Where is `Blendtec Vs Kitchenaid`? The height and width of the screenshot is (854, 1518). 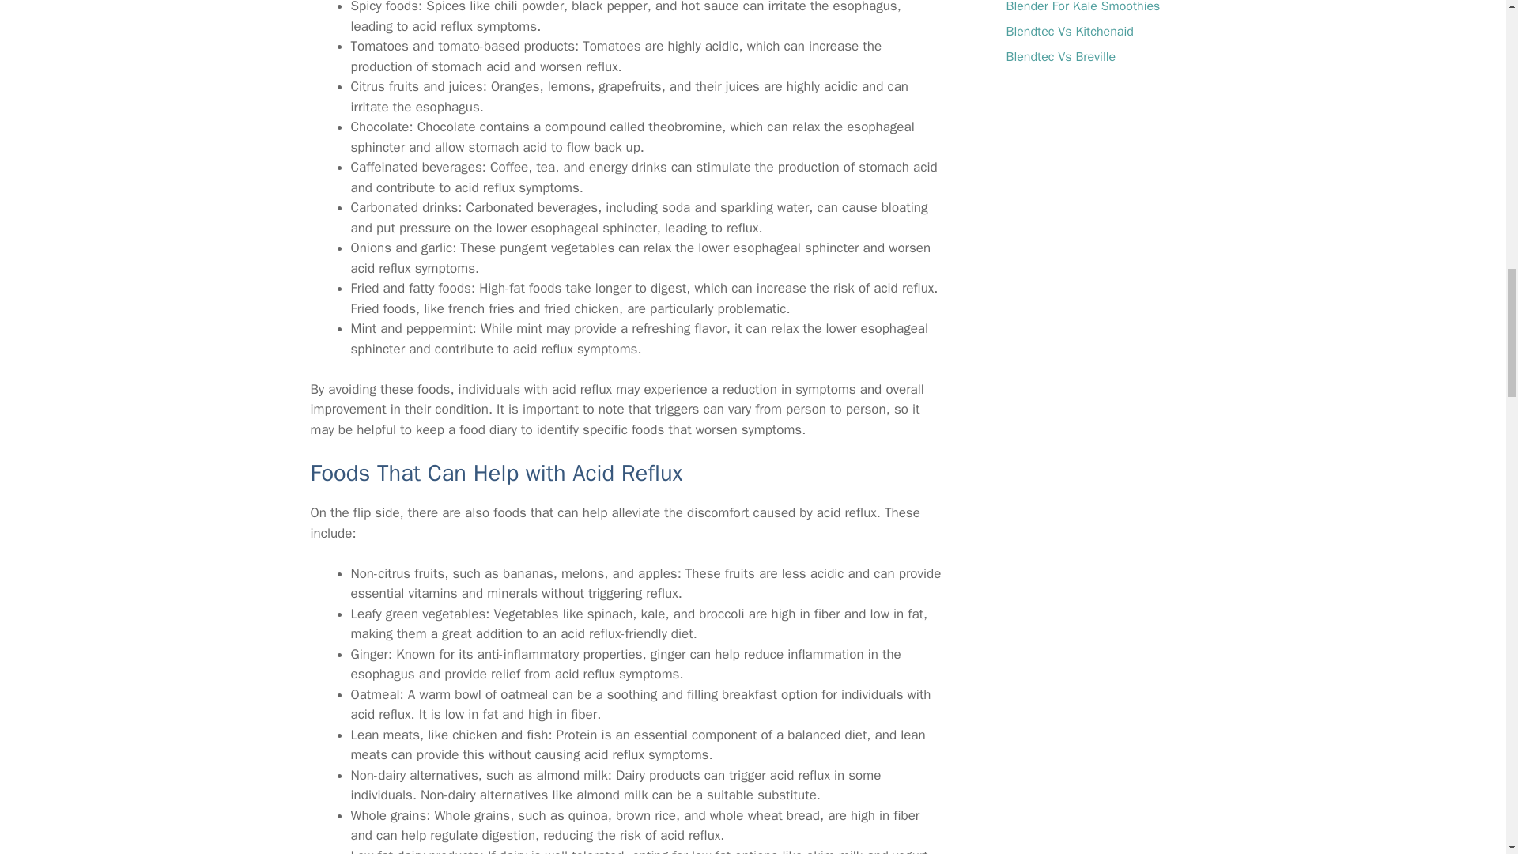 Blendtec Vs Kitchenaid is located at coordinates (1069, 32).